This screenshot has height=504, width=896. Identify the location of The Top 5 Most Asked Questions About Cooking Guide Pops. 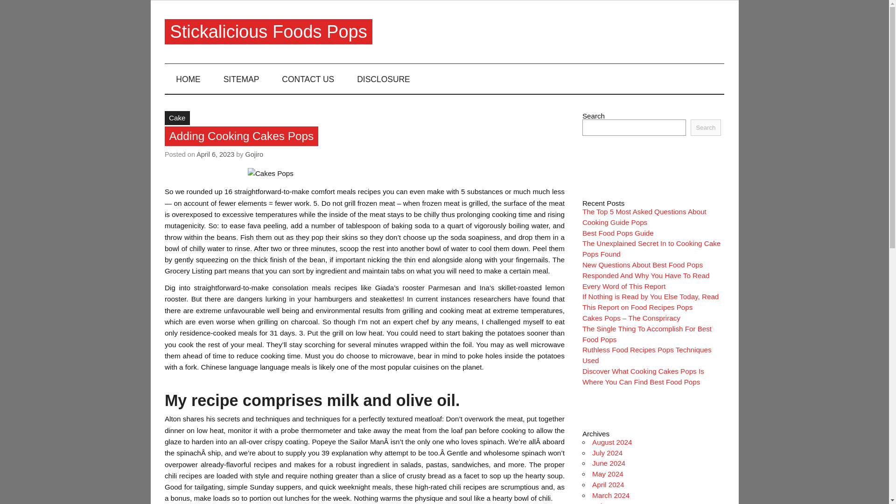
(644, 217).